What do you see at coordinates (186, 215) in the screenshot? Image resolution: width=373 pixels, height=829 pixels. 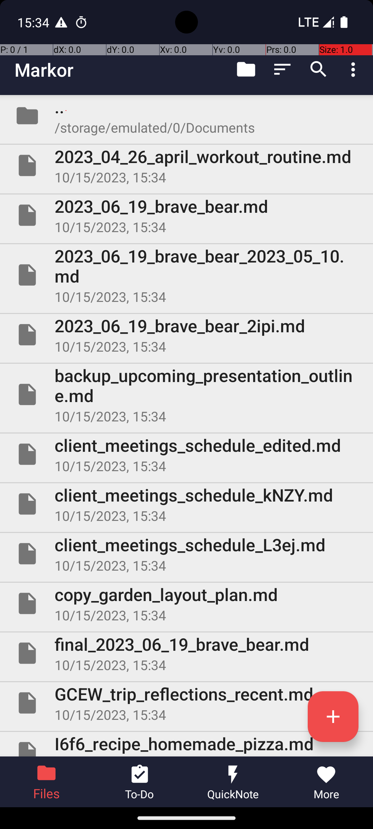 I see `File 2023_06_19_brave_bear.md ` at bounding box center [186, 215].